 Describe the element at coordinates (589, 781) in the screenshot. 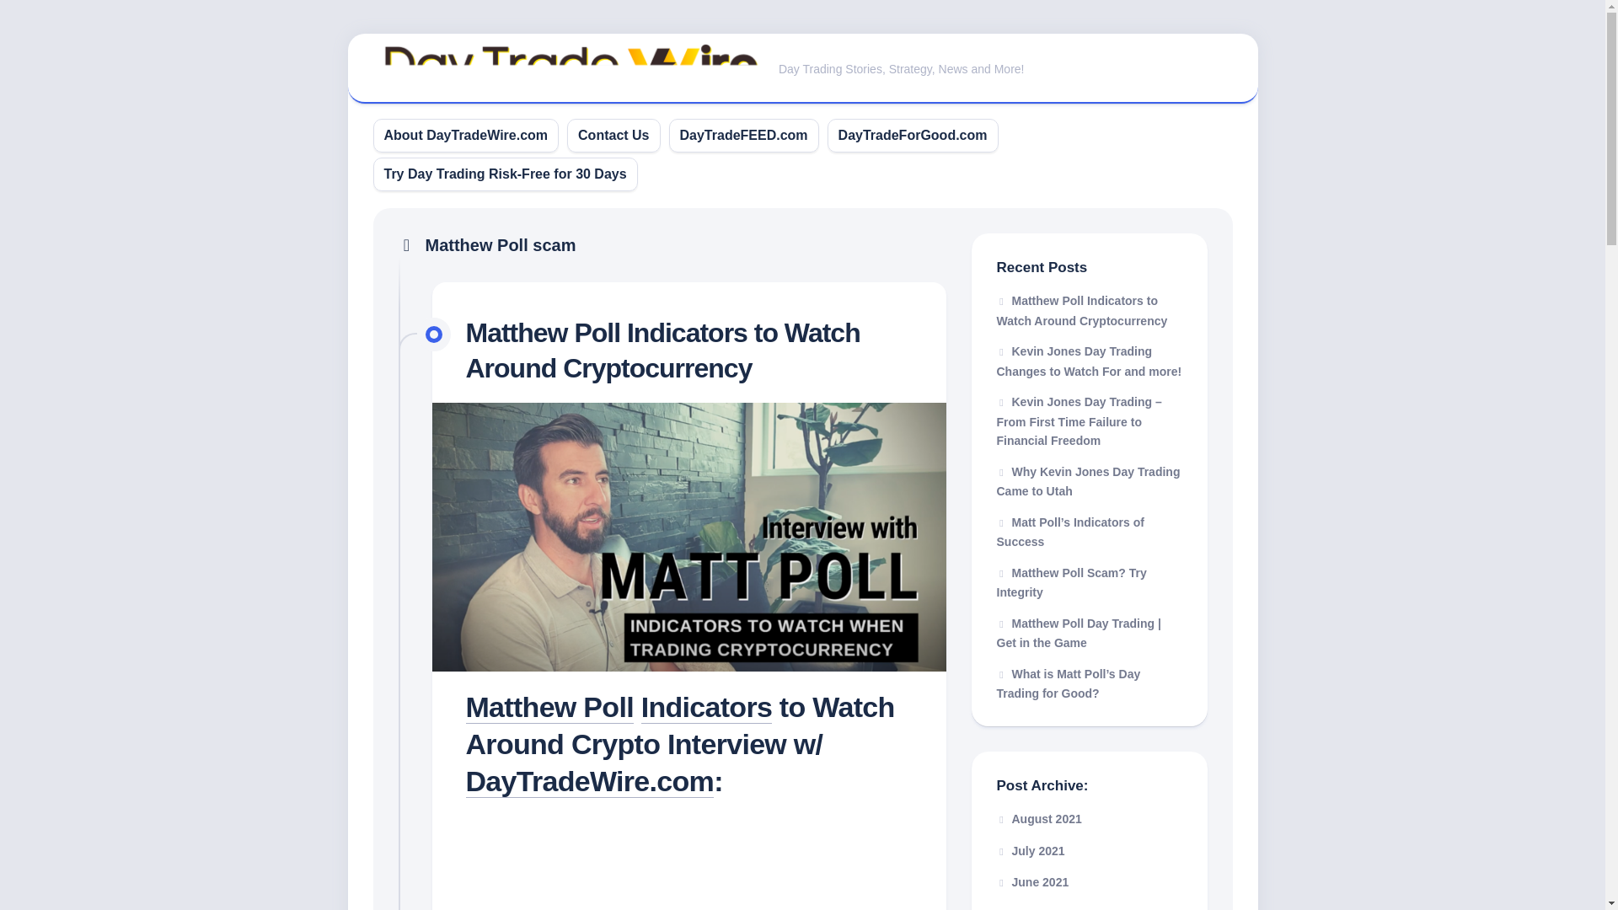

I see `DayTradeWire.com` at that location.